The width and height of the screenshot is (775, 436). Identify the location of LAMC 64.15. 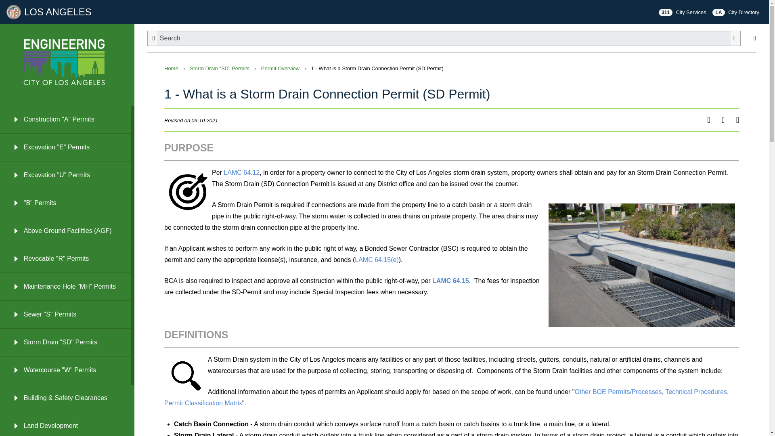
(450, 281).